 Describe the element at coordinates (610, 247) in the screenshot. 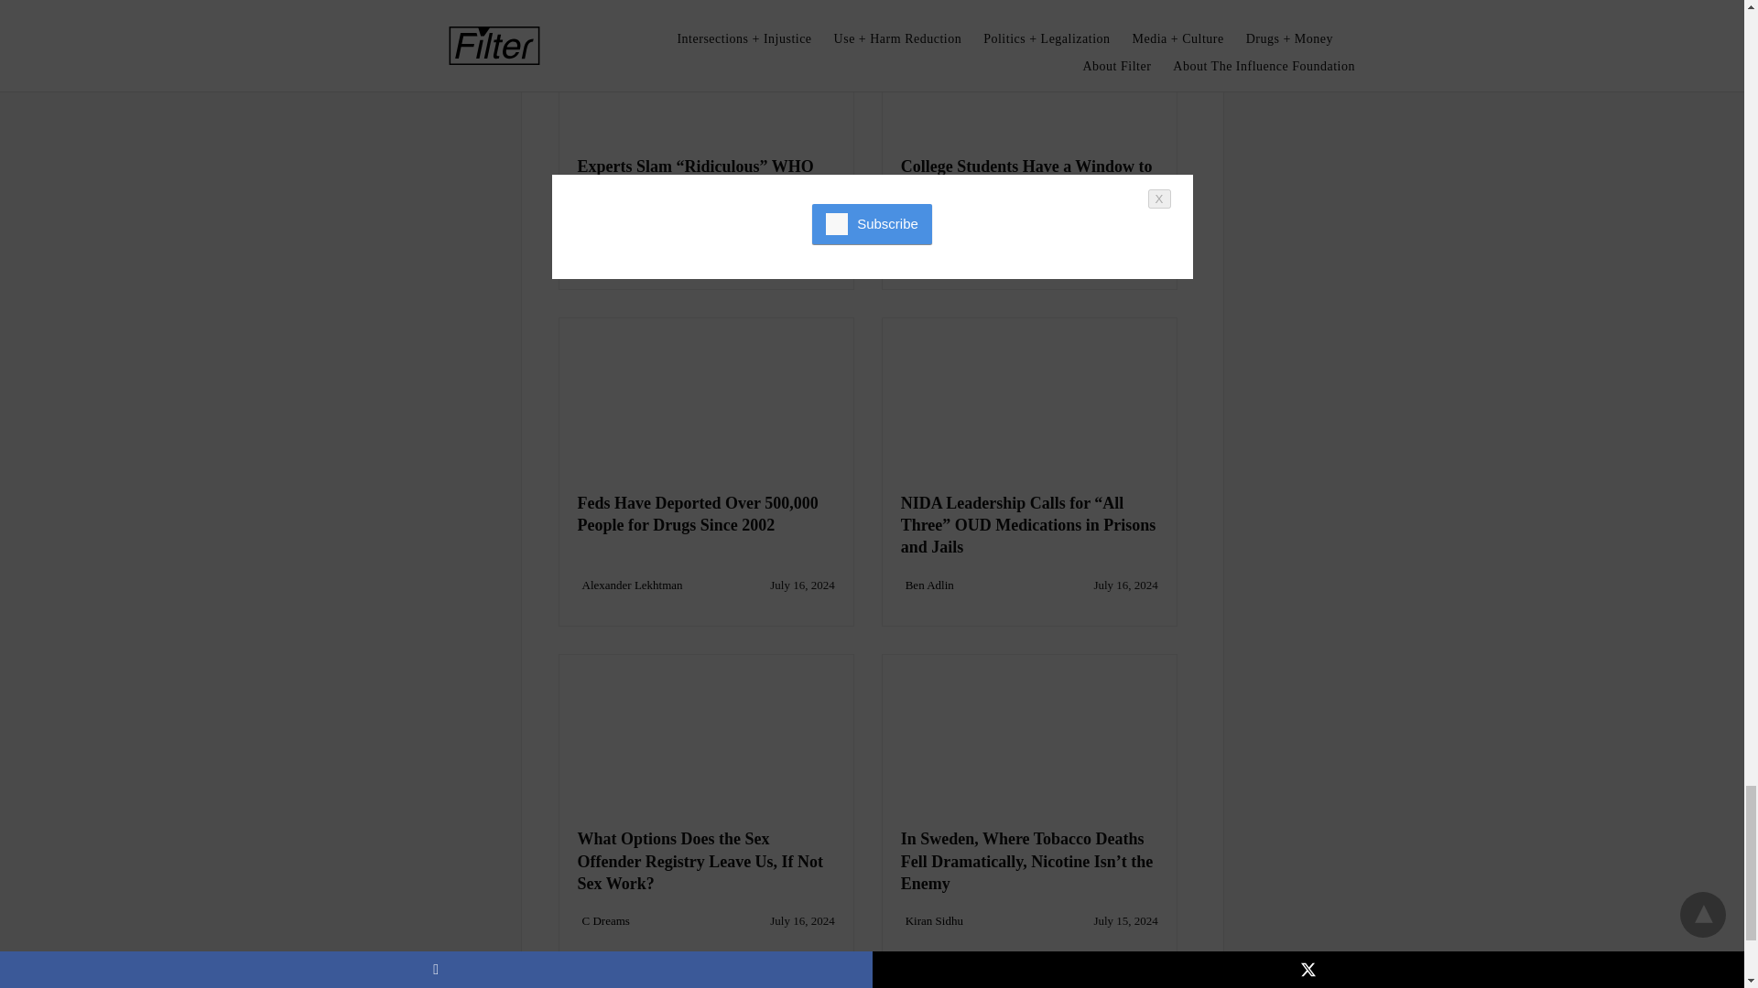

I see `Kiran Sidhu` at that location.